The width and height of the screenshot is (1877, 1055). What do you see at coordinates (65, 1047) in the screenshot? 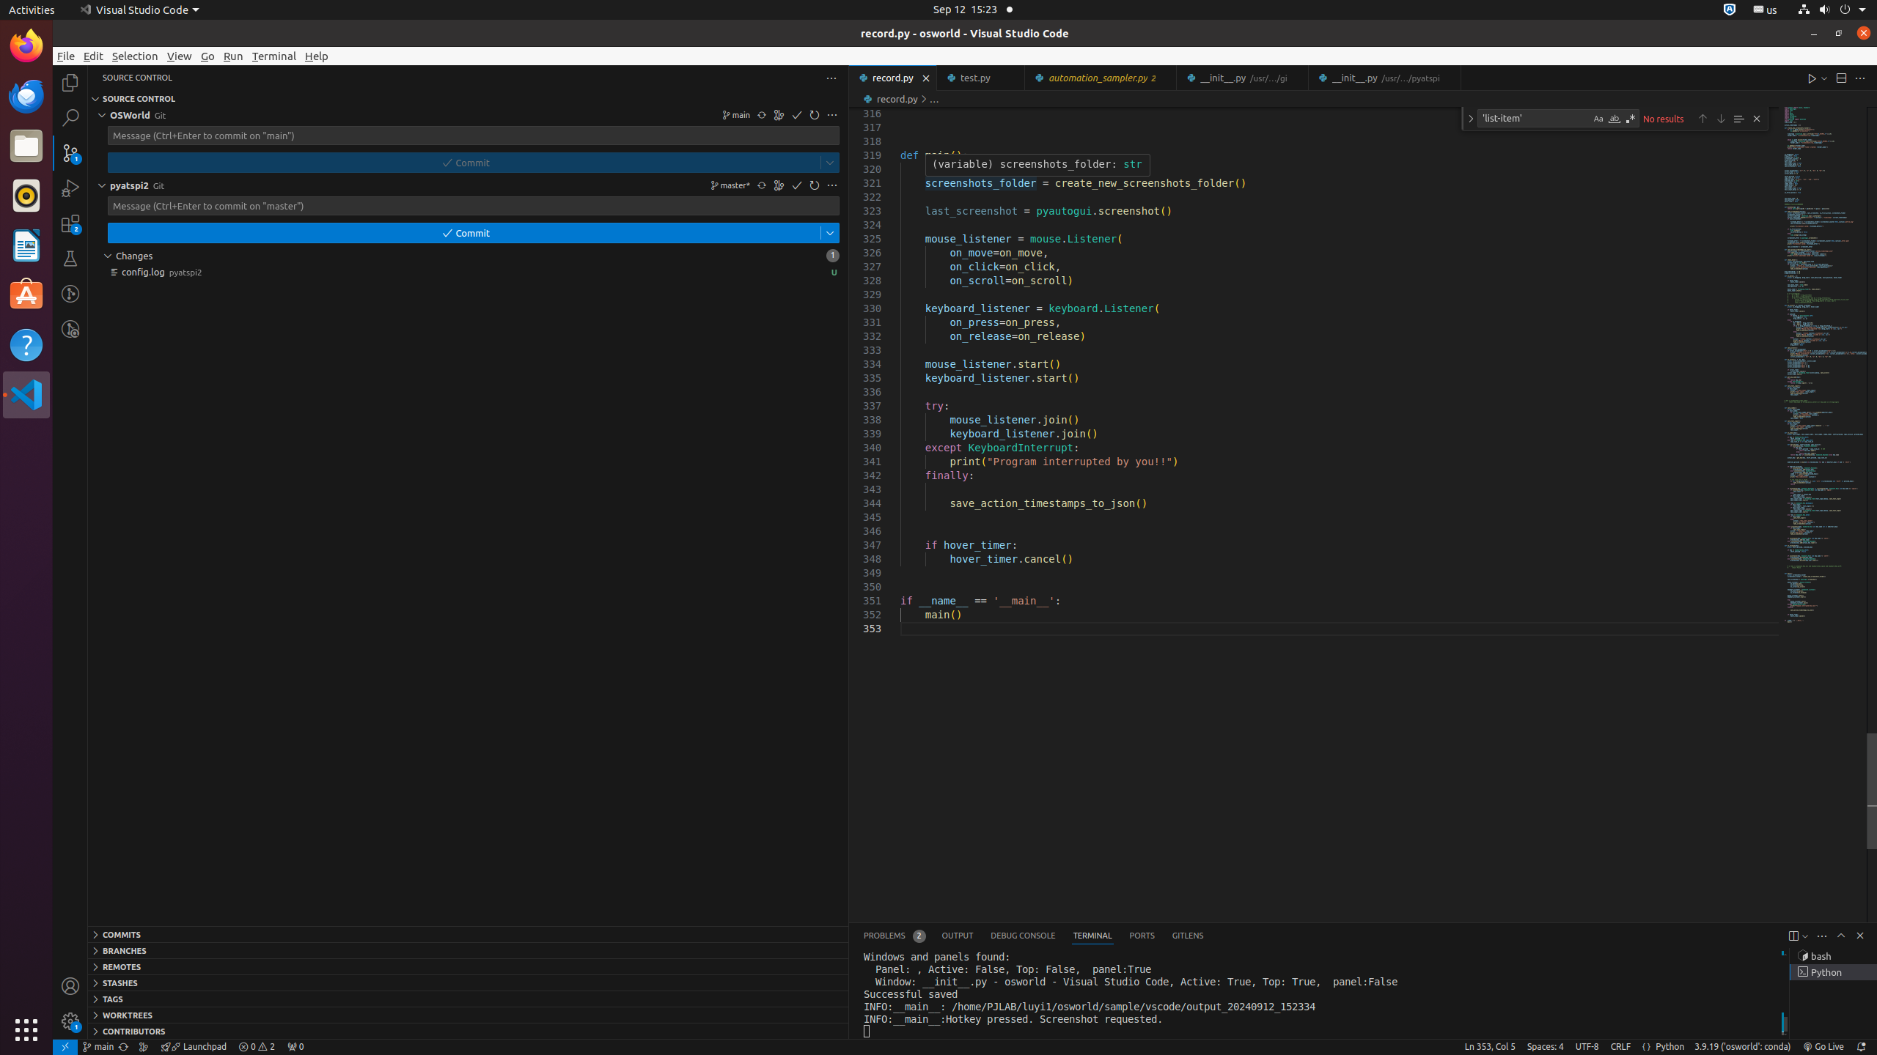
I see `remote` at bounding box center [65, 1047].